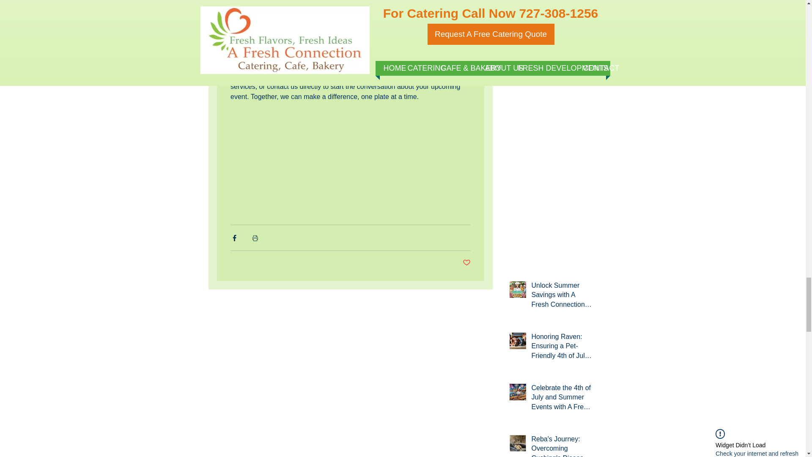 This screenshot has width=812, height=457. What do you see at coordinates (467, 263) in the screenshot?
I see `Post not marked as liked` at bounding box center [467, 263].